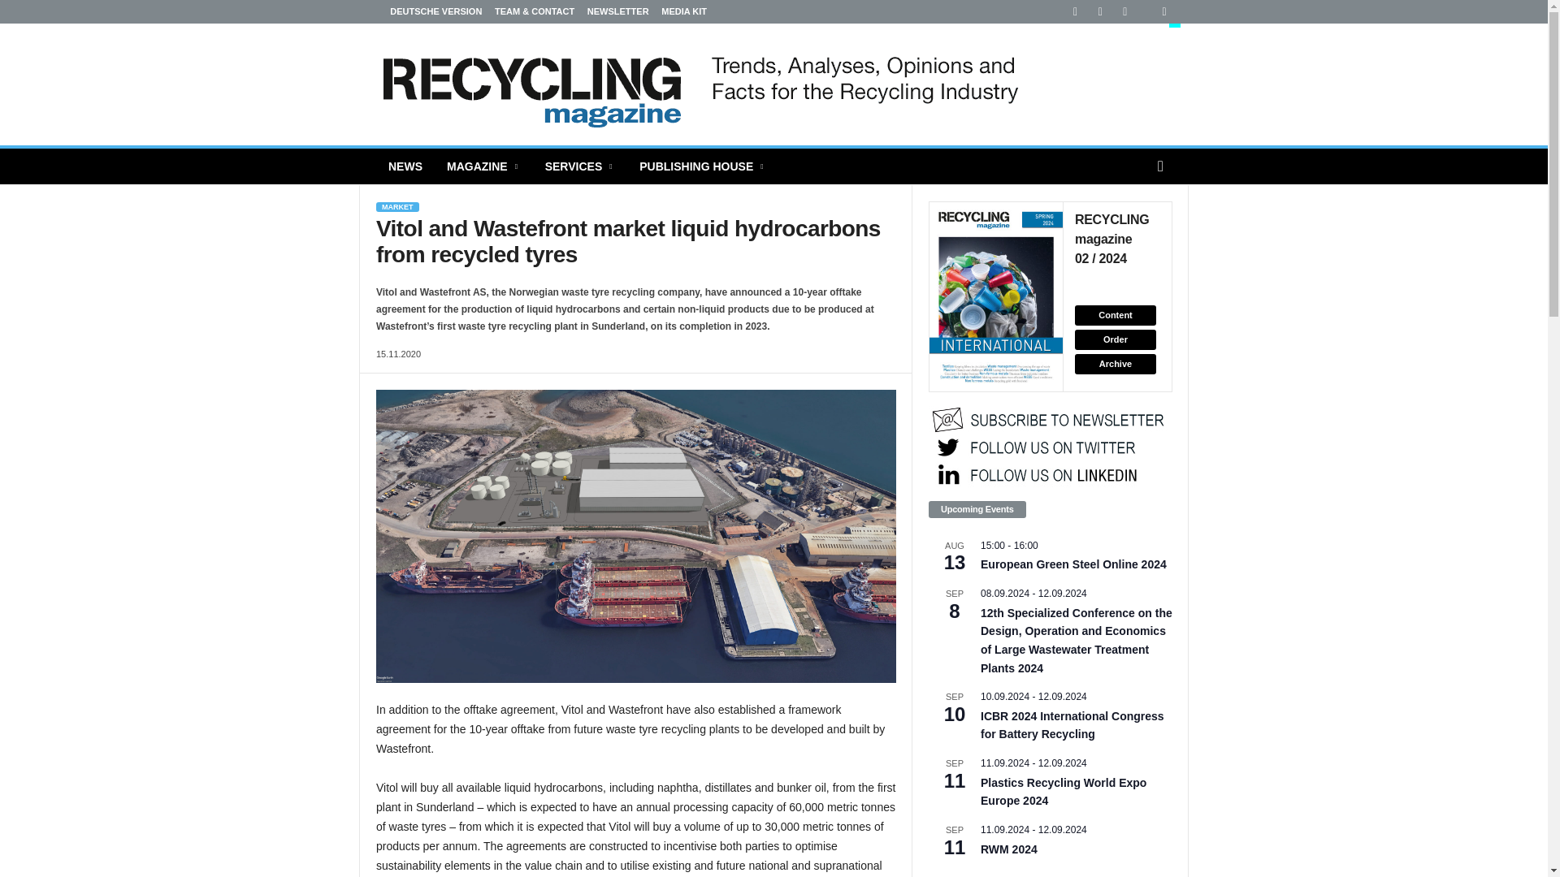 The image size is (1560, 877). Describe the element at coordinates (617, 11) in the screenshot. I see `NEWSLETTER` at that location.